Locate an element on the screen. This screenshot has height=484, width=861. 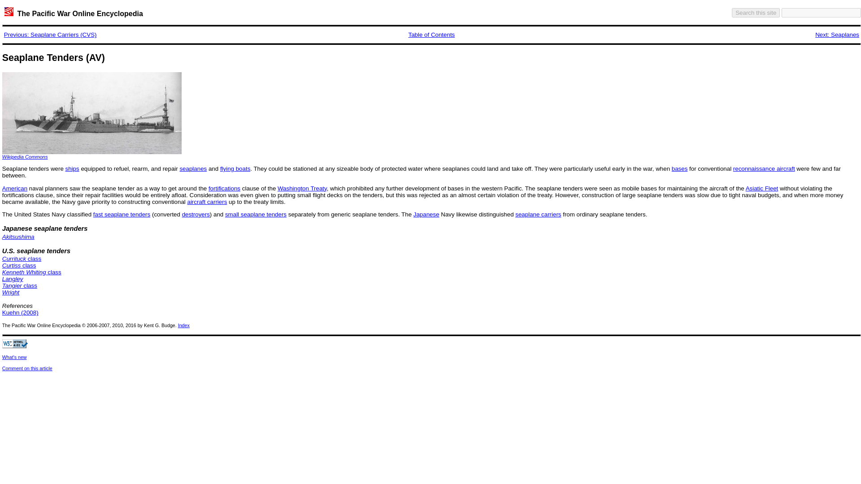
Comment on this article is located at coordinates (27, 368).